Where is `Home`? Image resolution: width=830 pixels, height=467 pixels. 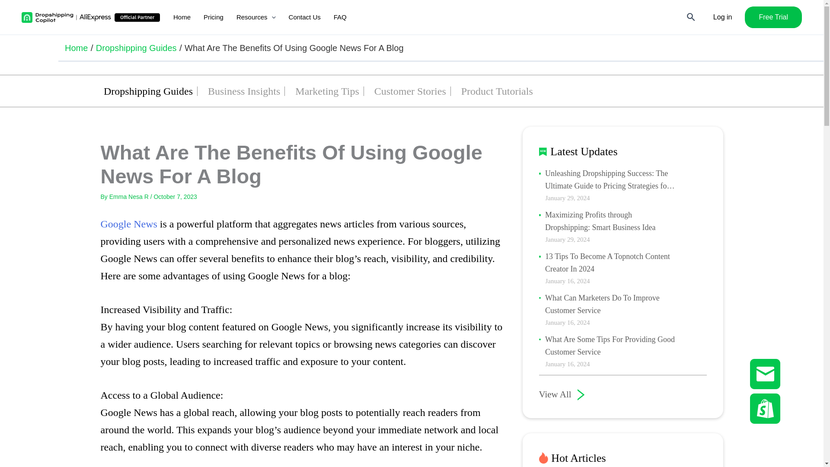
Home is located at coordinates (76, 48).